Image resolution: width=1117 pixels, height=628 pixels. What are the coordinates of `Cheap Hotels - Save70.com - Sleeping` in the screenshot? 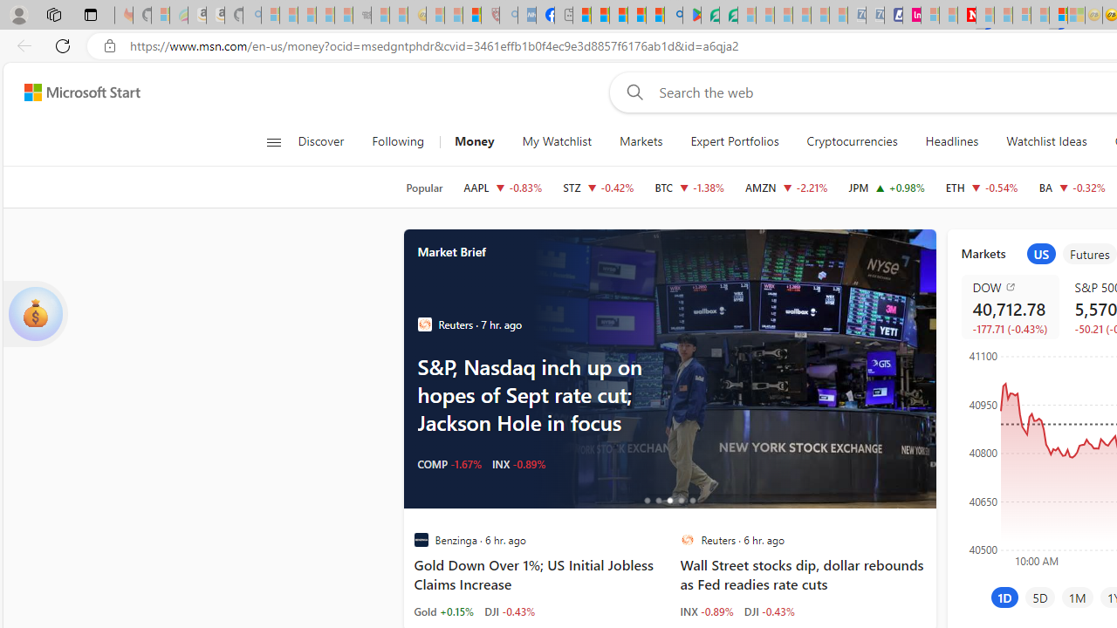 It's located at (874, 16).